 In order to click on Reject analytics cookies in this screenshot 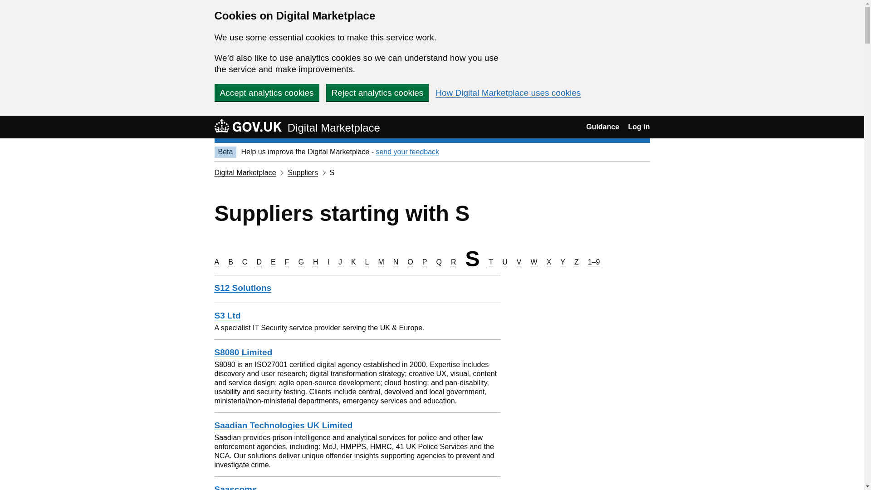, I will do `click(377, 92)`.